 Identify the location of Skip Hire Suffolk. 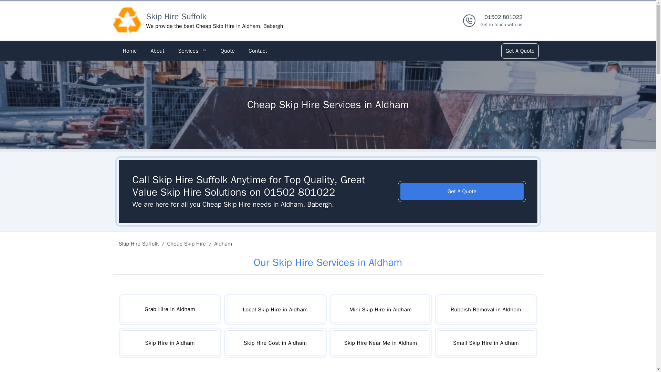
(176, 17).